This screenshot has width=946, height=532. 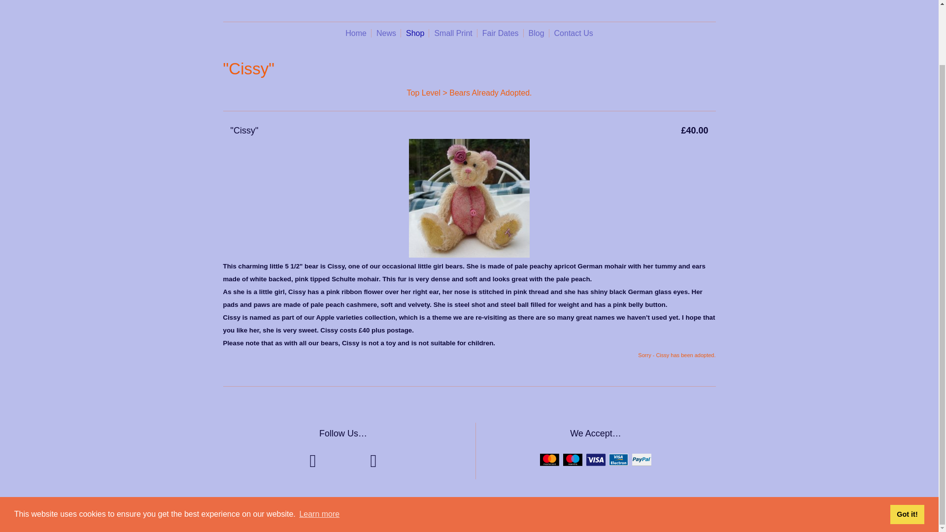 I want to click on Home, so click(x=356, y=33).